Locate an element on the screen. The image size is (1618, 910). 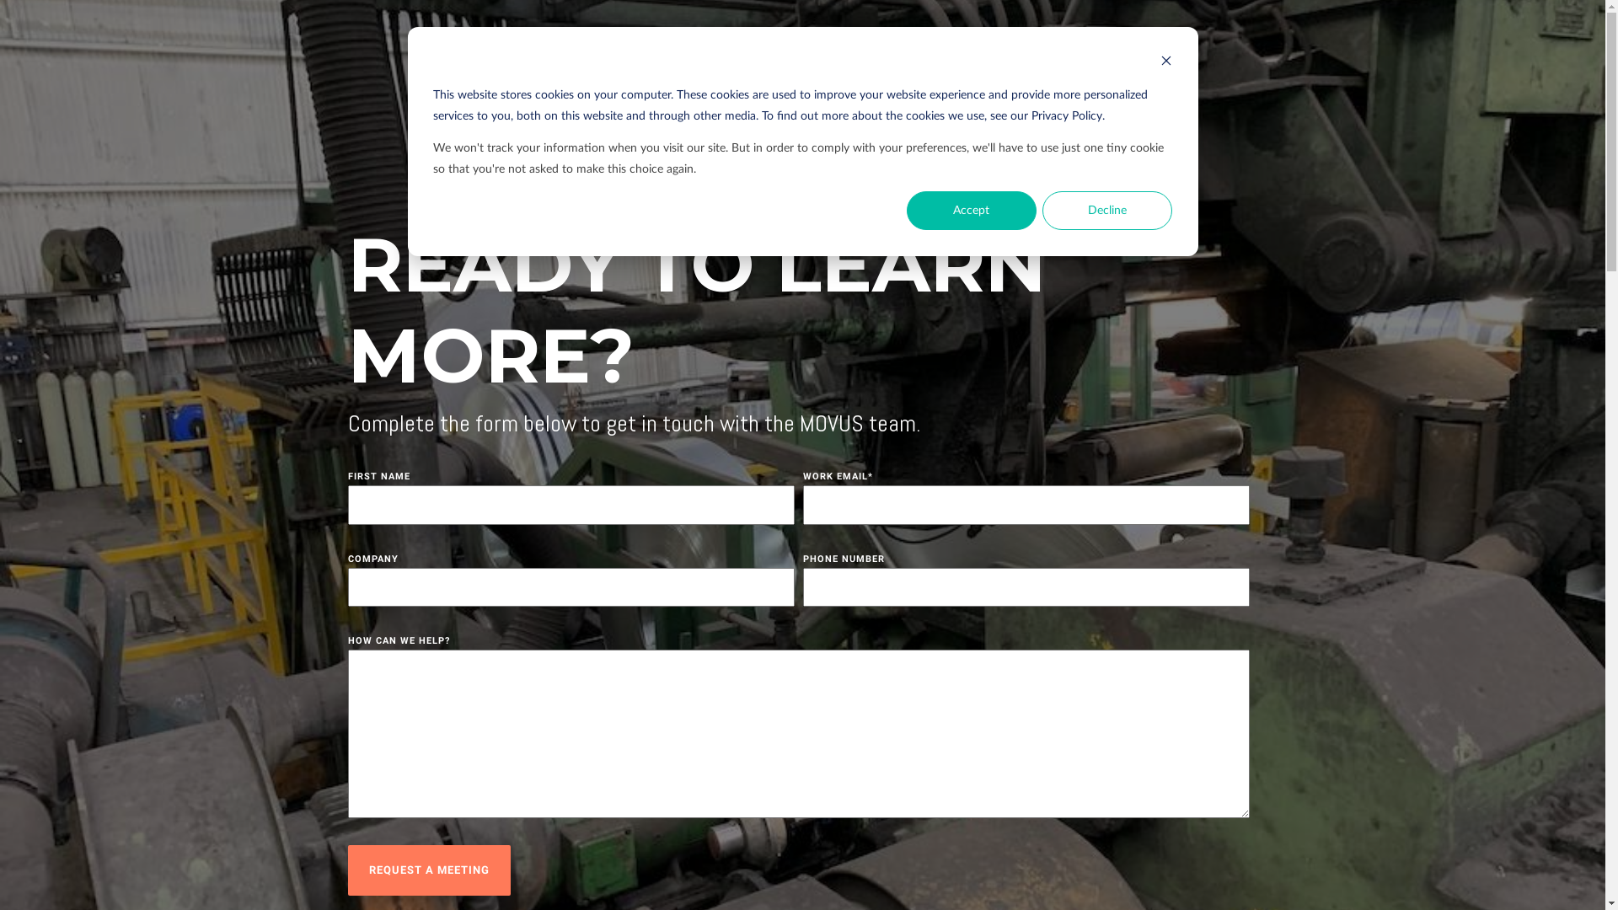
Accept is located at coordinates (972, 211).